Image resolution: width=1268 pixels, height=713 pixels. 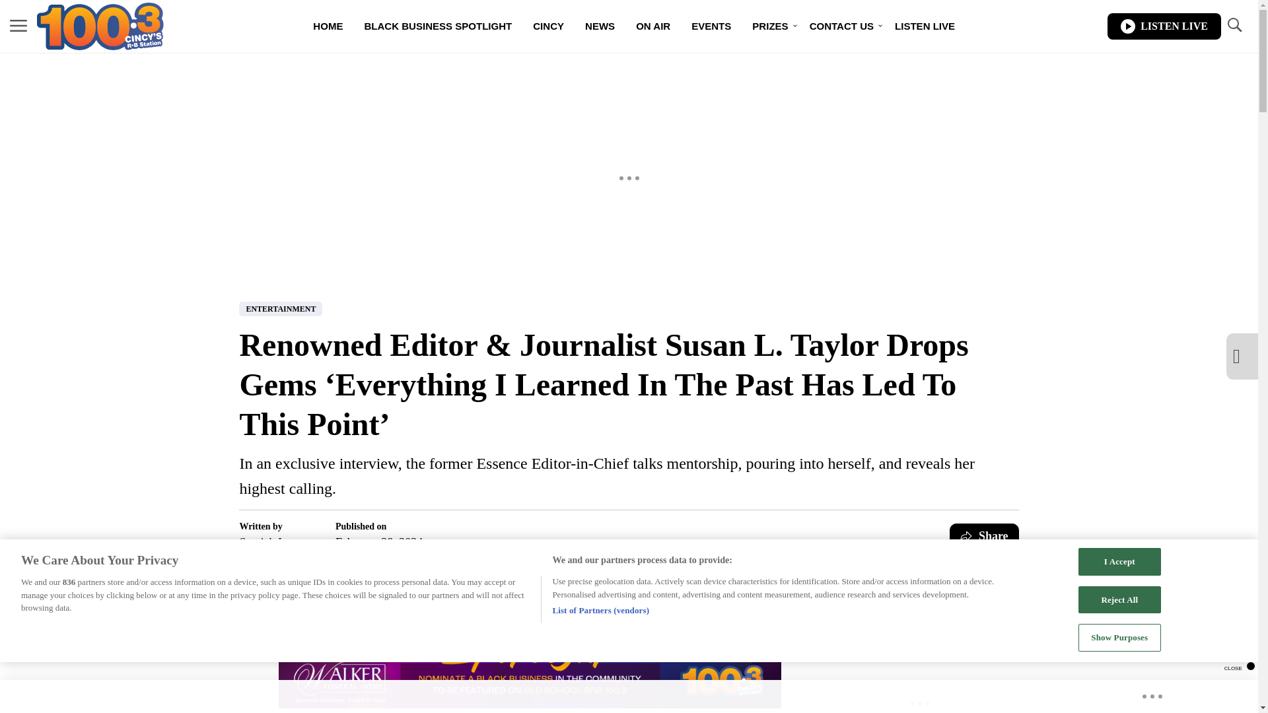 What do you see at coordinates (18, 25) in the screenshot?
I see `MENU` at bounding box center [18, 25].